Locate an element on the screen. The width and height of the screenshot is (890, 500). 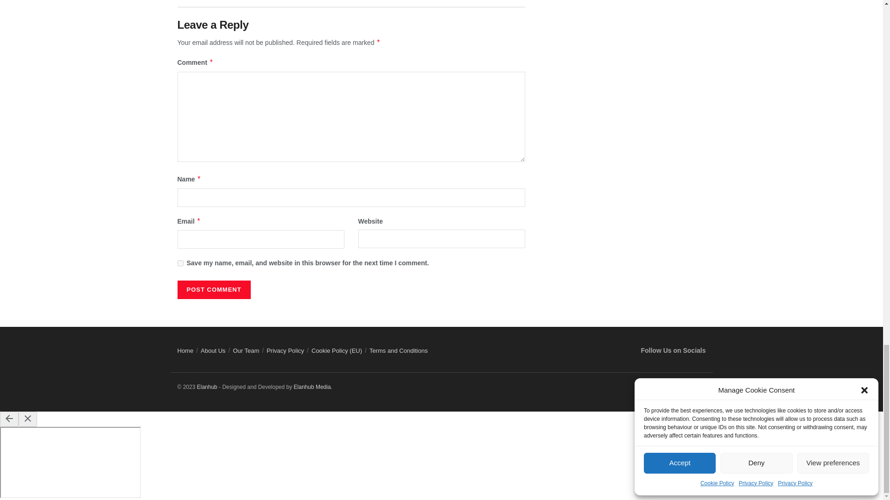
Elanhub Media is located at coordinates (312, 387).